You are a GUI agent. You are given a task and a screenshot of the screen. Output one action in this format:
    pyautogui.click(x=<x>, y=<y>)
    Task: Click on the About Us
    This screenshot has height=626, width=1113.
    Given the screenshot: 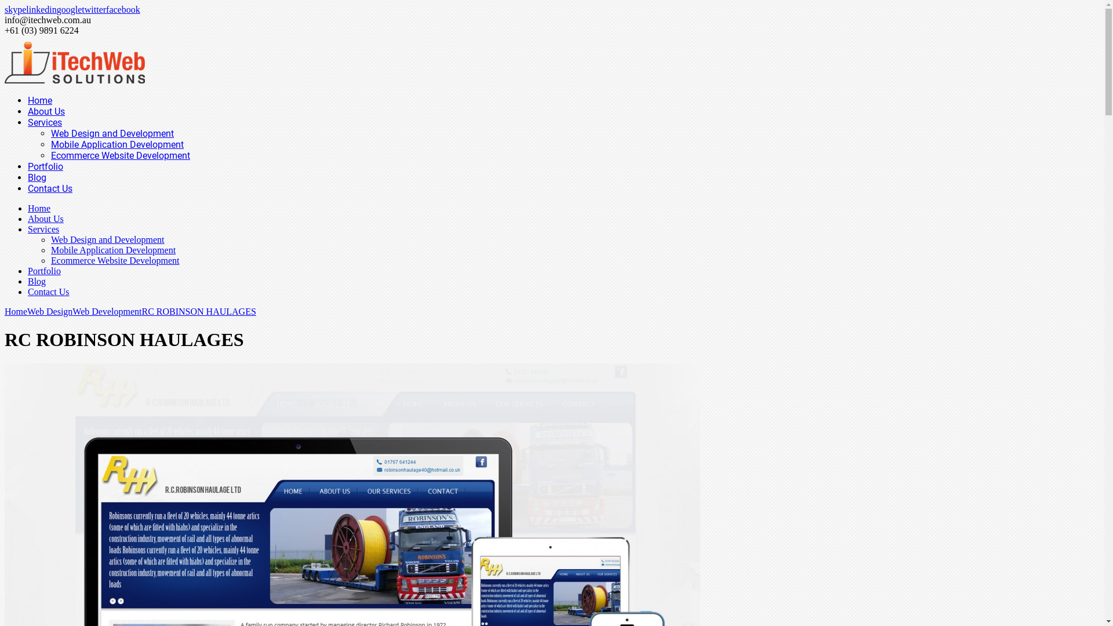 What is the action you would take?
    pyautogui.click(x=46, y=219)
    